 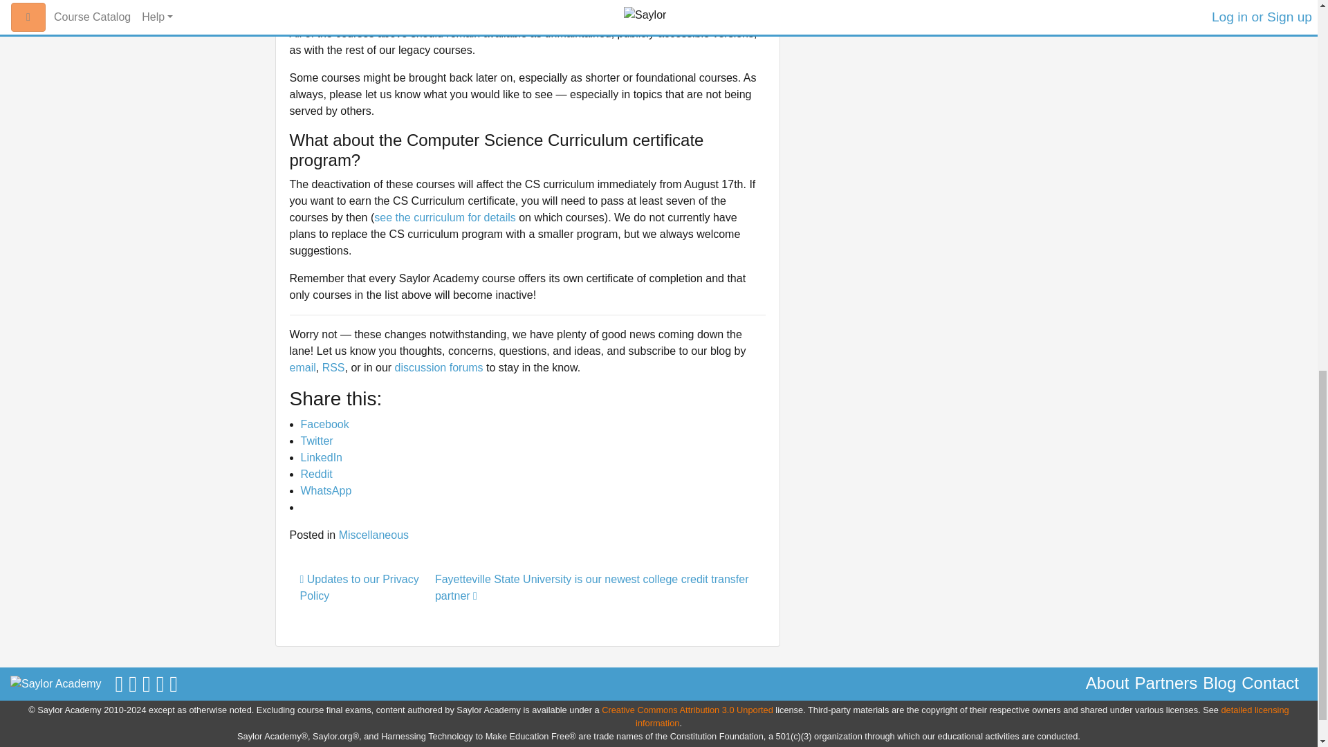 I want to click on Blog, so click(x=1219, y=683).